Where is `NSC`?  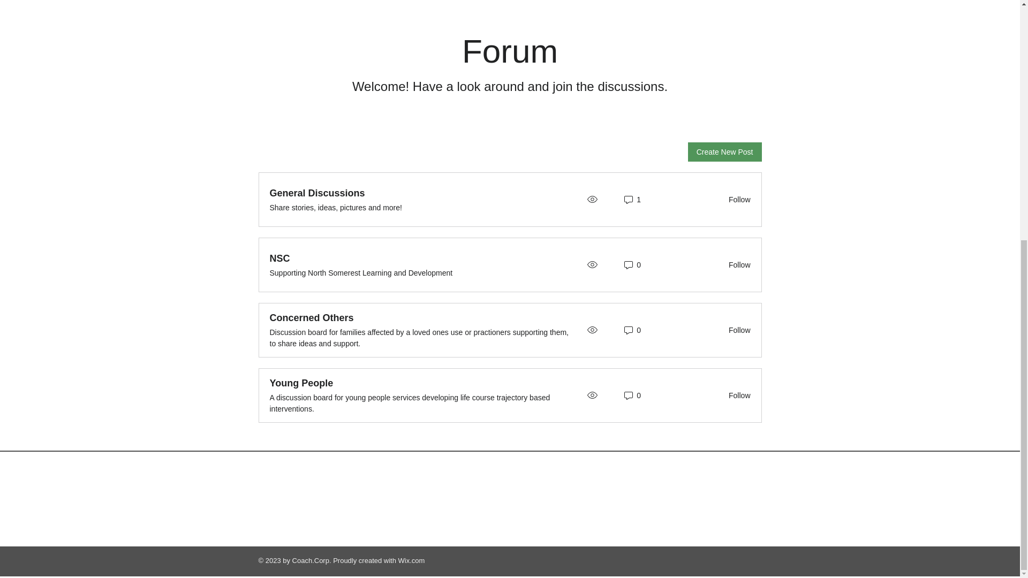 NSC is located at coordinates (279, 258).